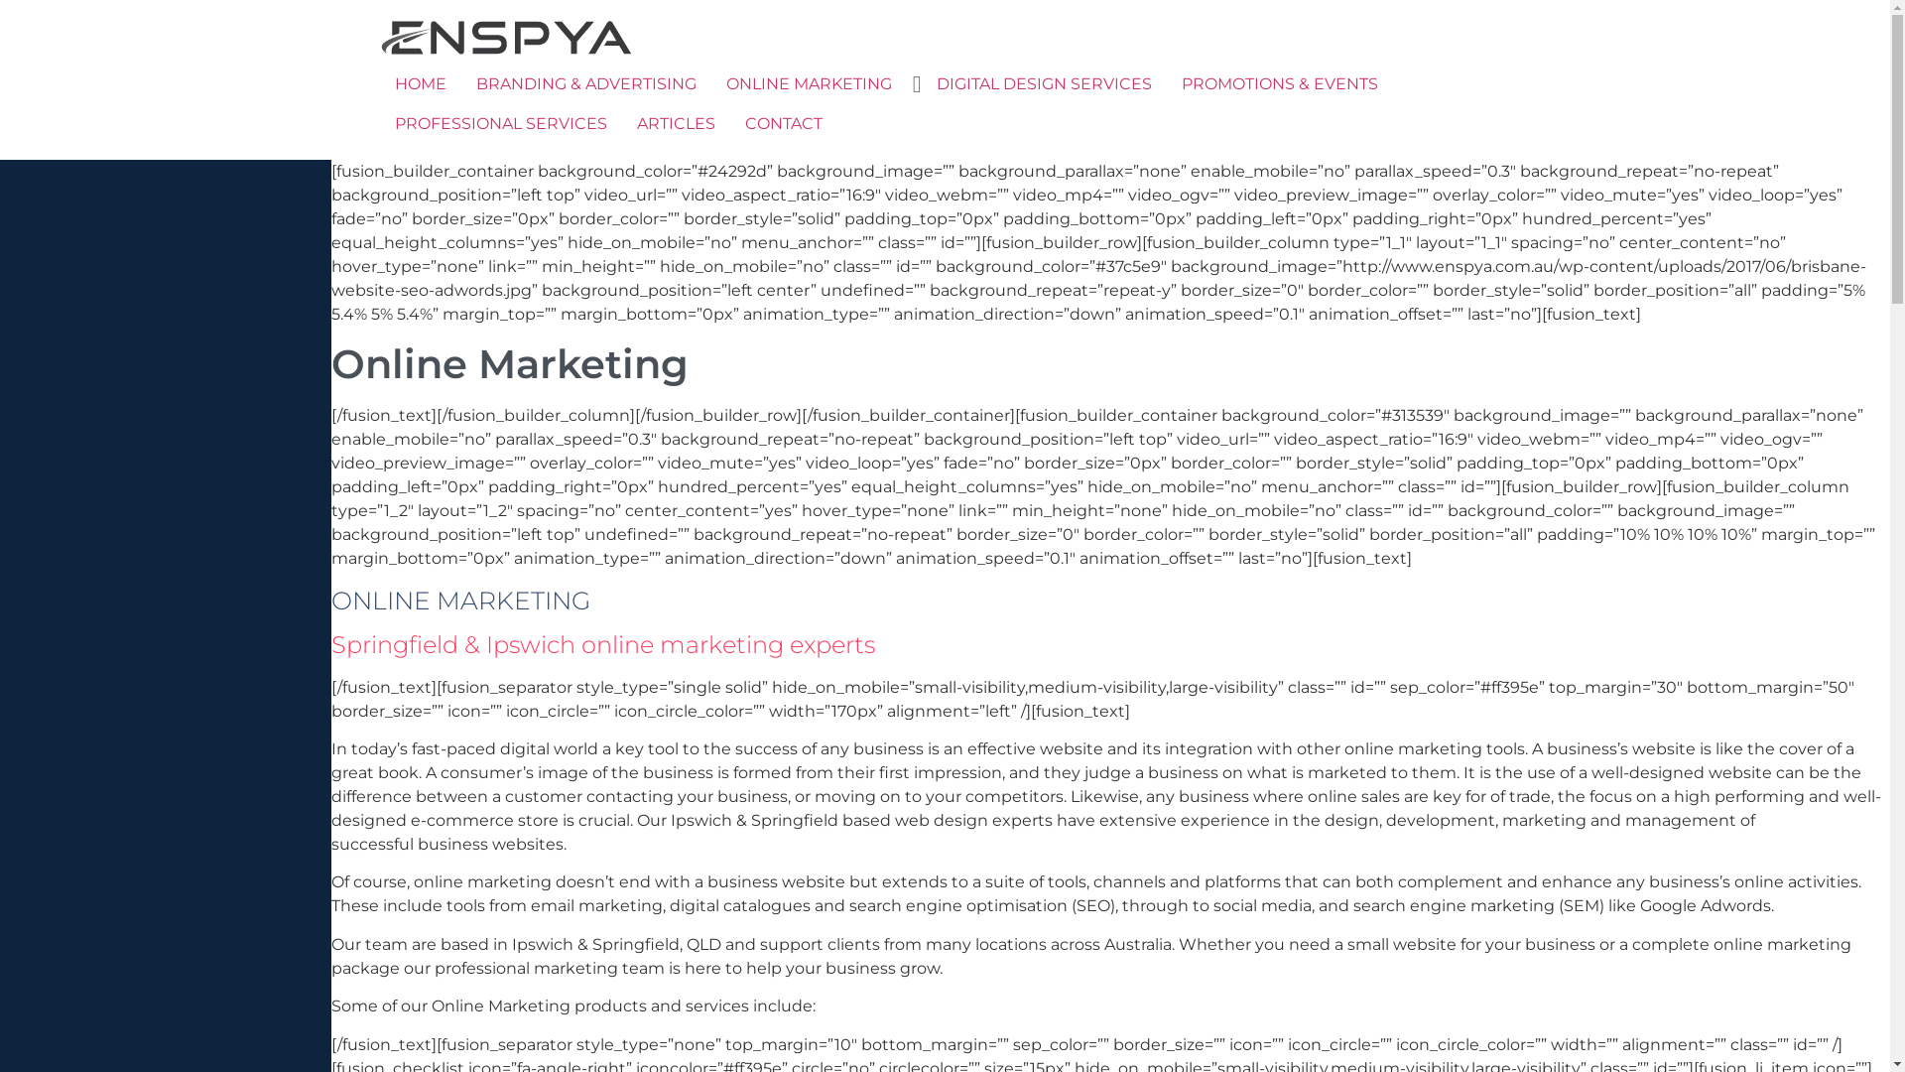 The image size is (1905, 1072). What do you see at coordinates (675, 124) in the screenshot?
I see `ARTICLES` at bounding box center [675, 124].